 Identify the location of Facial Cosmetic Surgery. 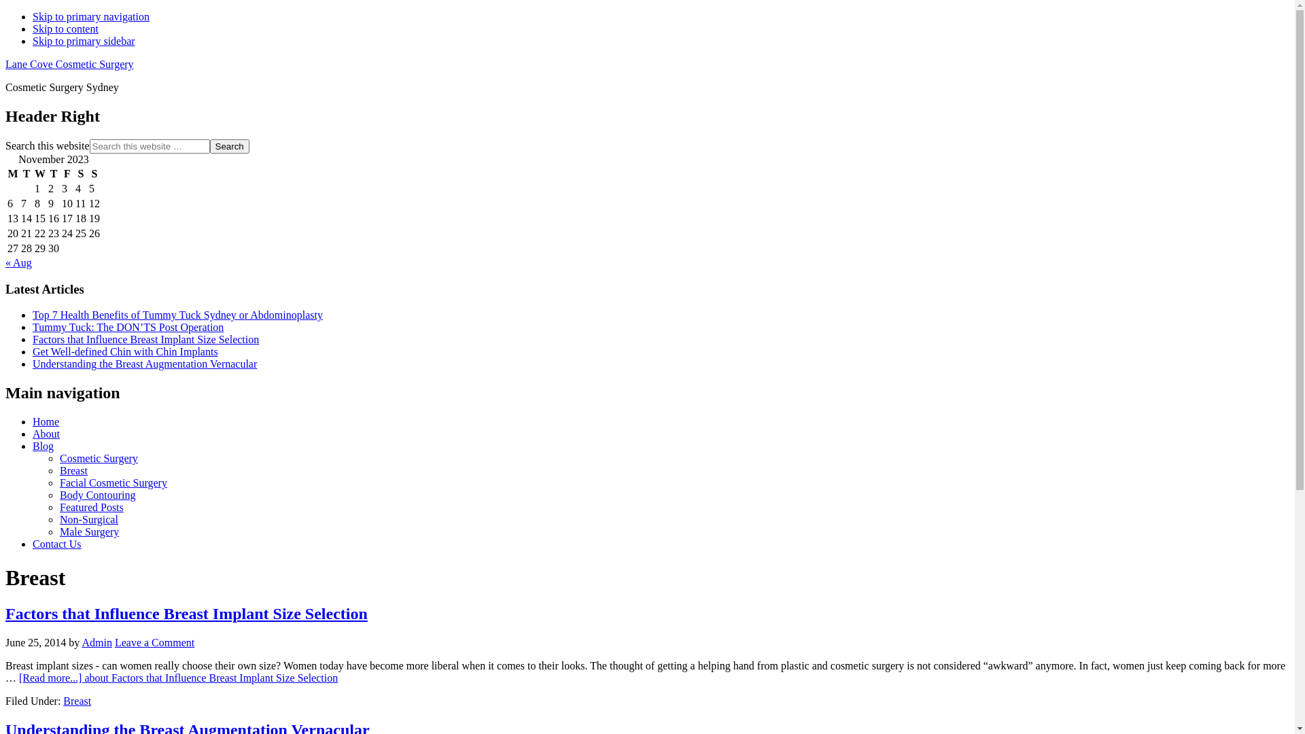
(113, 483).